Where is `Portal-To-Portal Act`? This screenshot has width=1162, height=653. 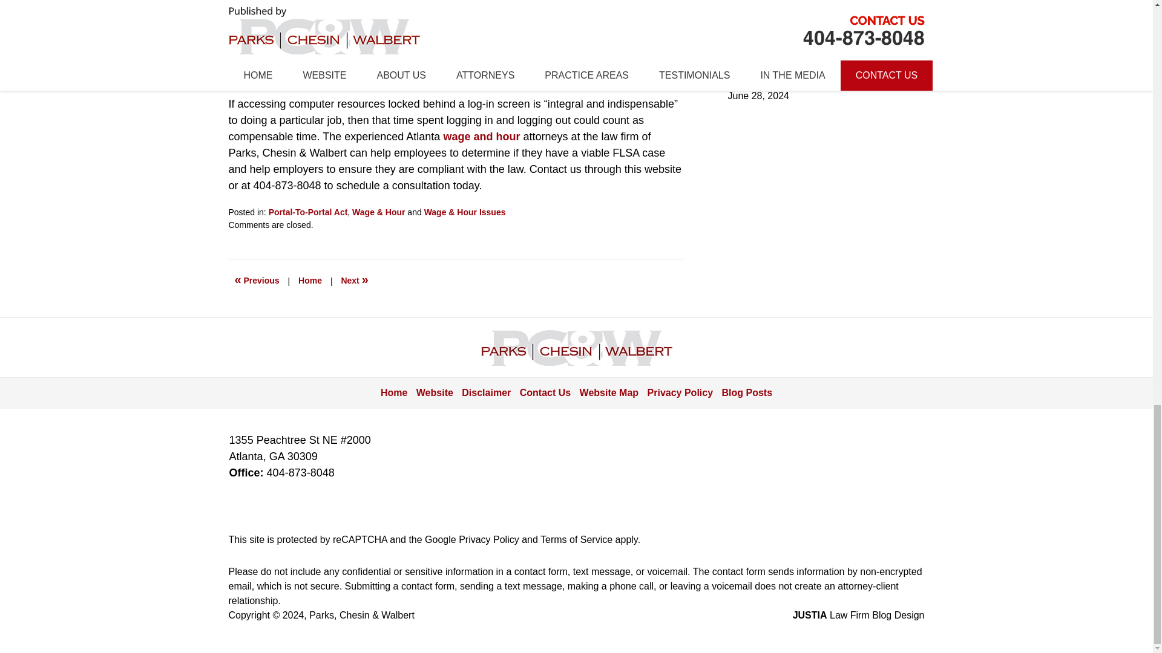
Portal-To-Portal Act is located at coordinates (307, 212).